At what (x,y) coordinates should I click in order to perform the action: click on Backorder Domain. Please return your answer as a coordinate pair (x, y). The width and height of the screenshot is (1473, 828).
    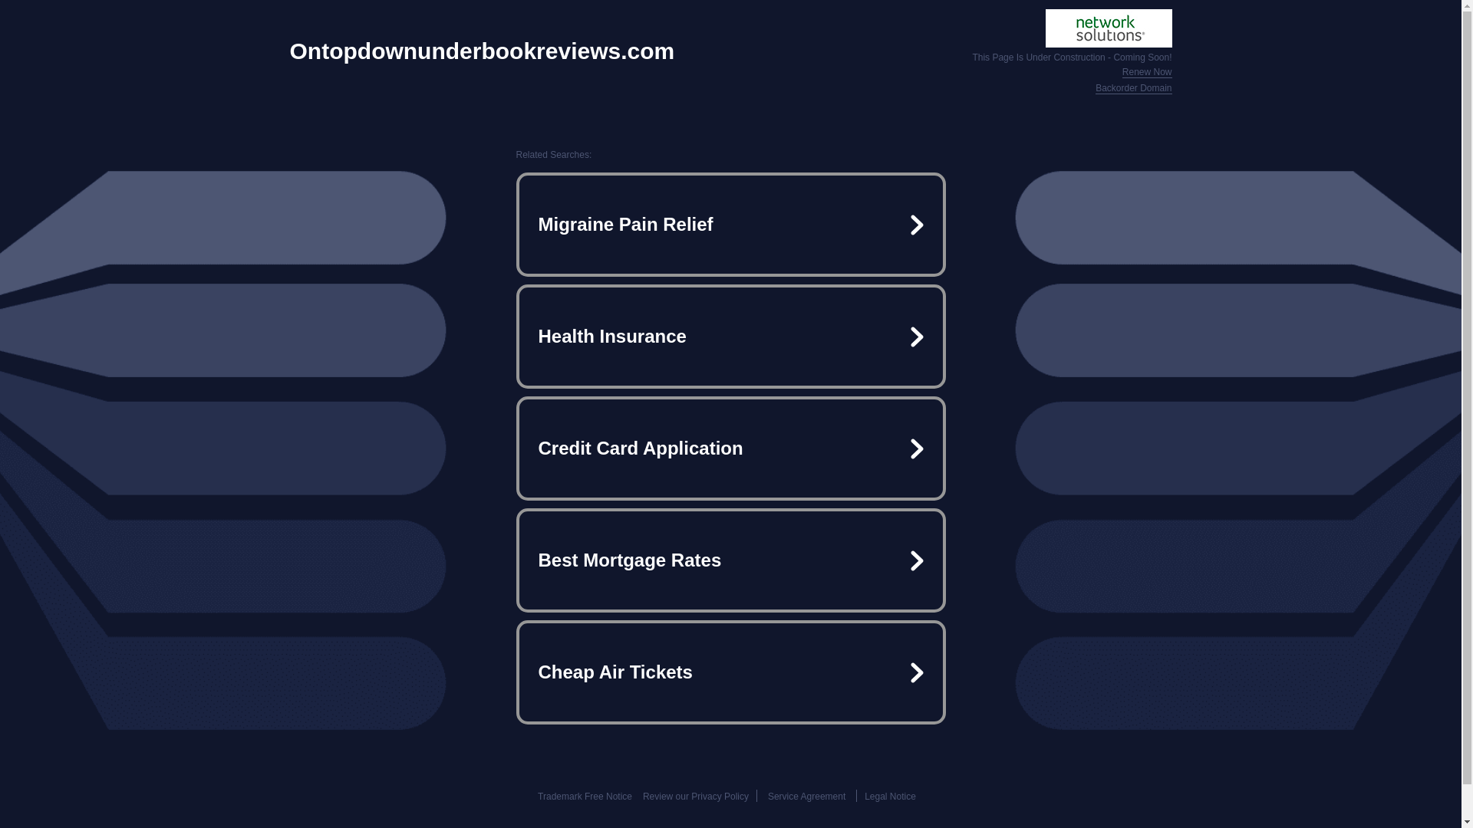
    Looking at the image, I should click on (1133, 89).